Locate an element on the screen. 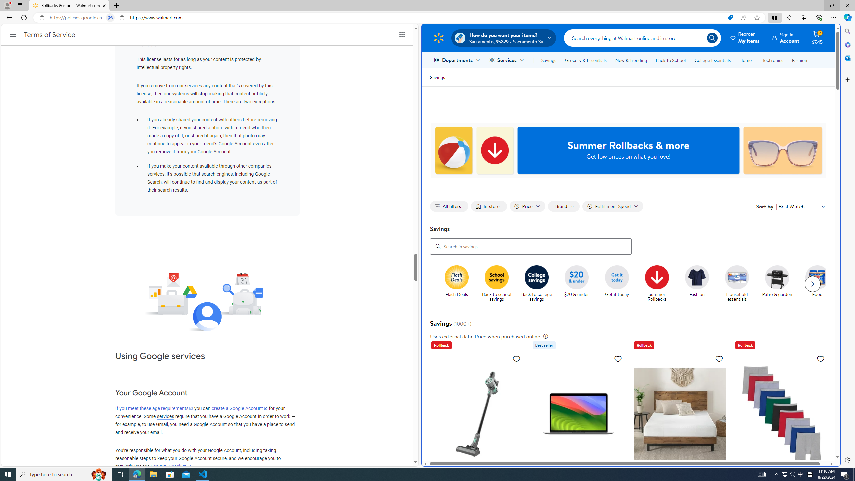 The image size is (855, 481). Summer Rollbacks Summer Rollbacks is located at coordinates (657, 284).